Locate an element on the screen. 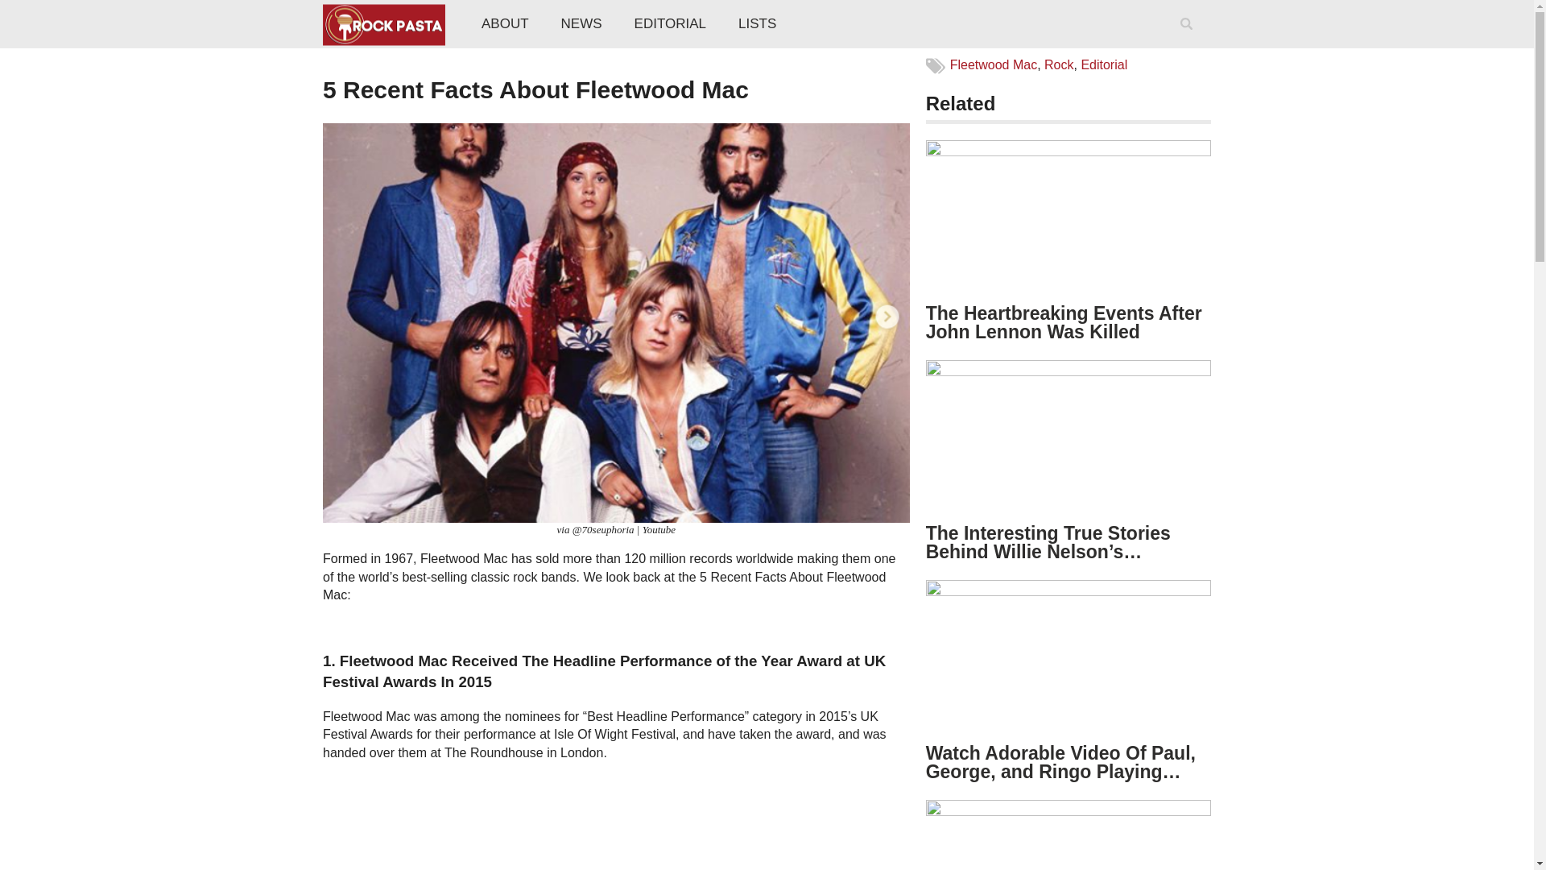  Fleetwood Mac is located at coordinates (994, 64).